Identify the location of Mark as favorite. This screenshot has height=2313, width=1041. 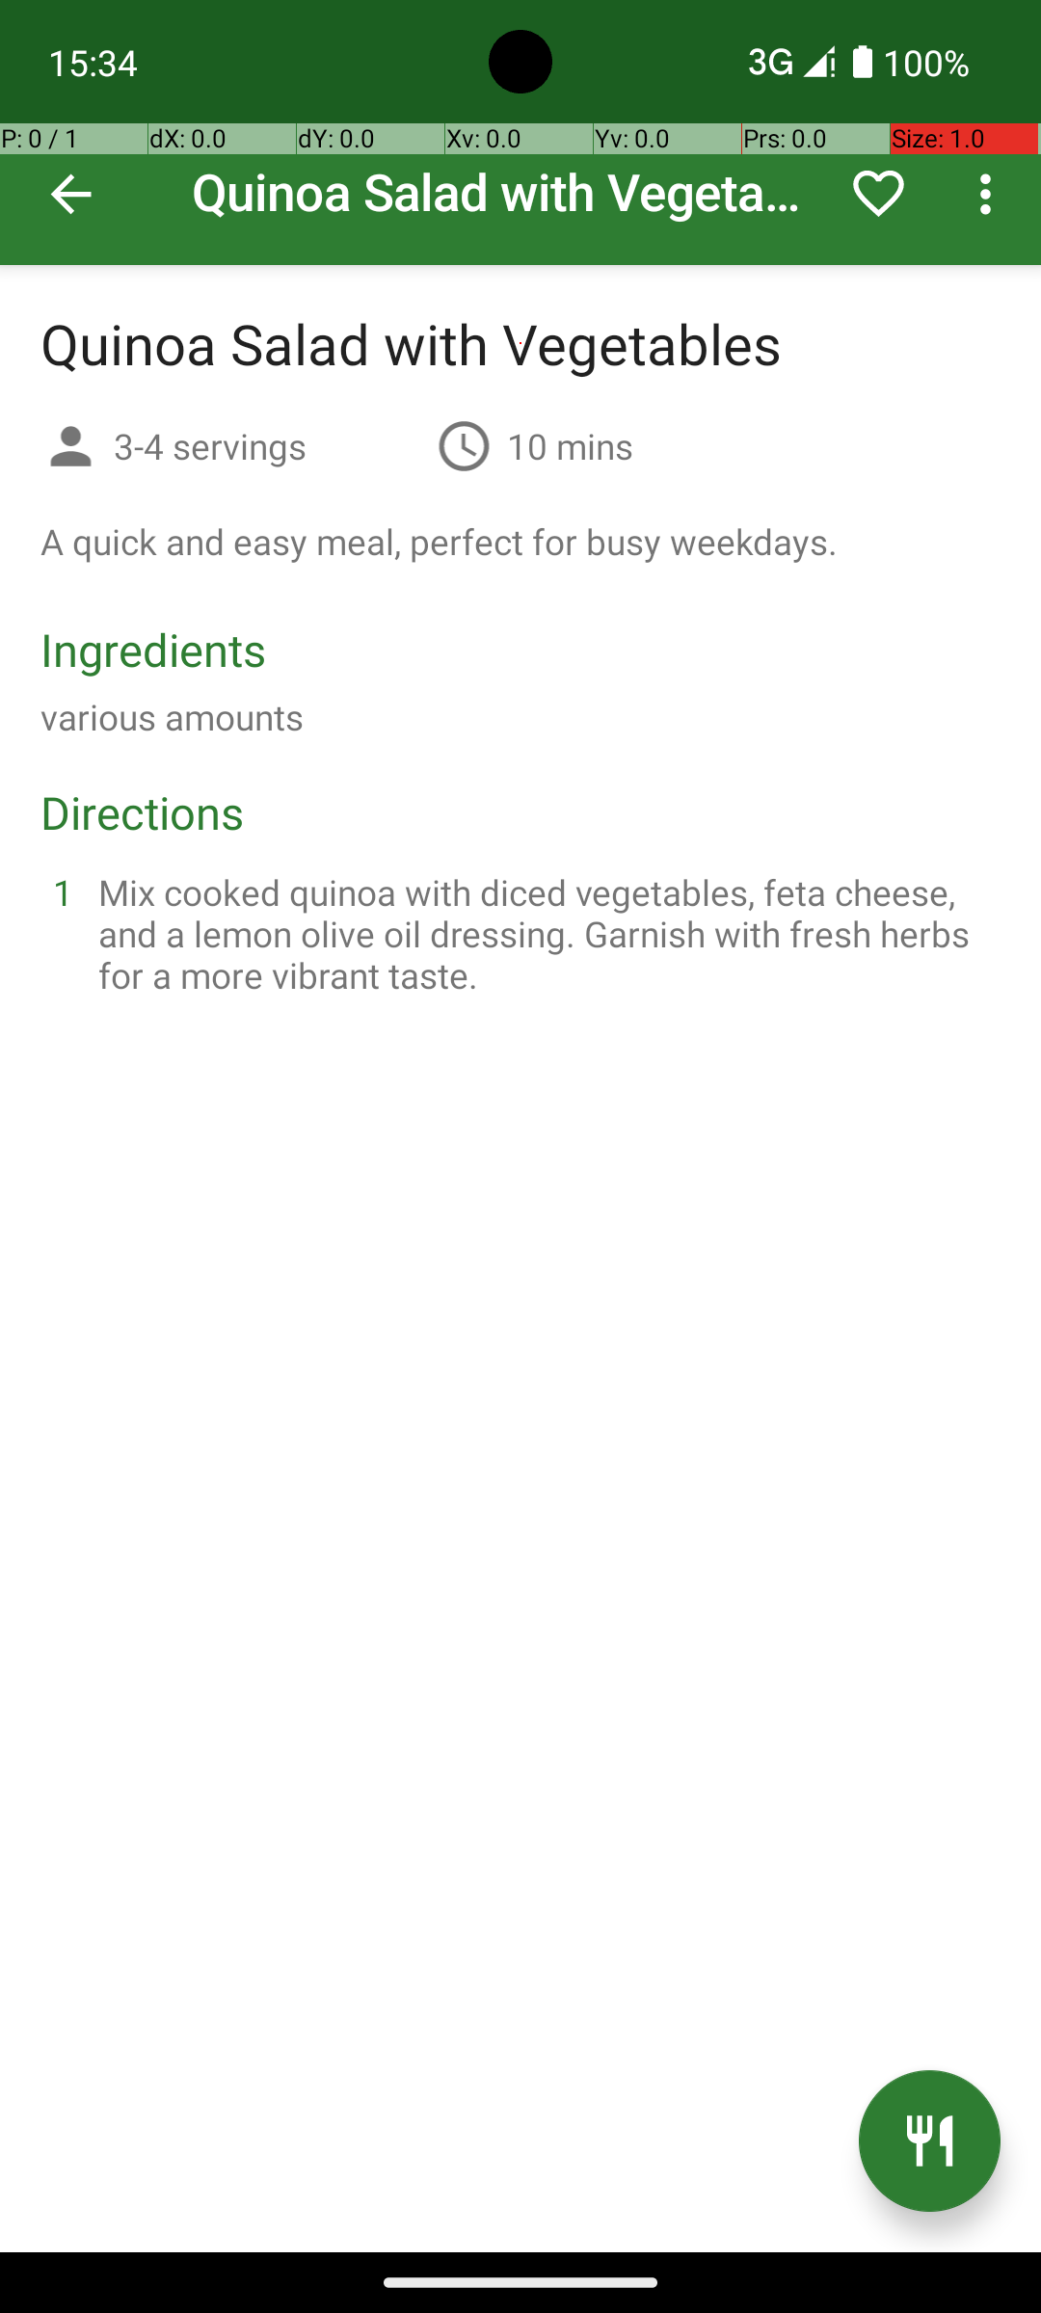
(879, 194).